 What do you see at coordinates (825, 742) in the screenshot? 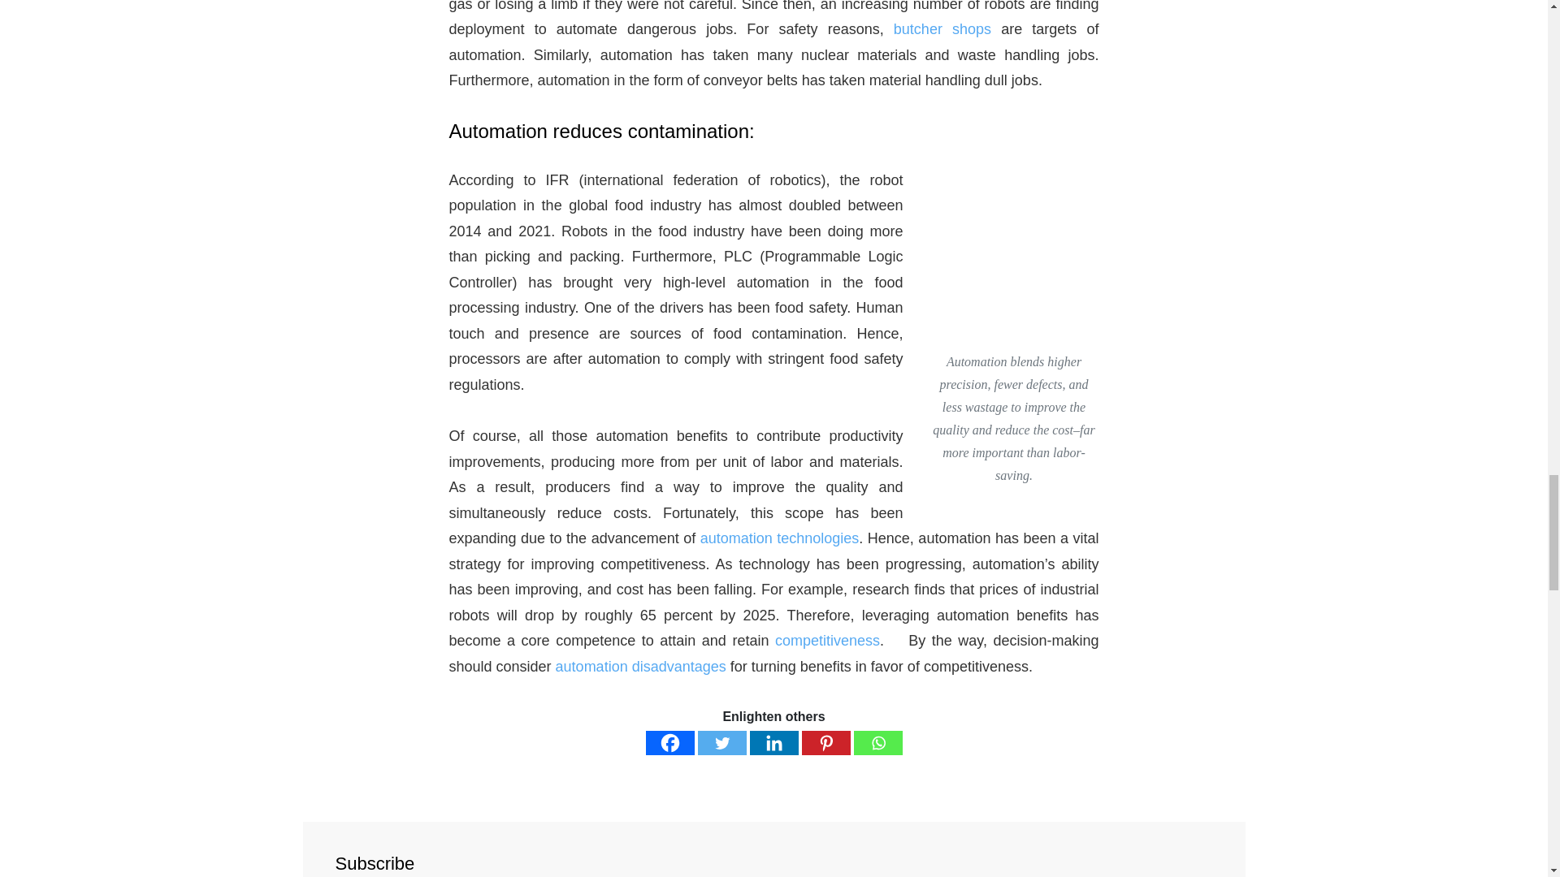
I see `Pinterest` at bounding box center [825, 742].